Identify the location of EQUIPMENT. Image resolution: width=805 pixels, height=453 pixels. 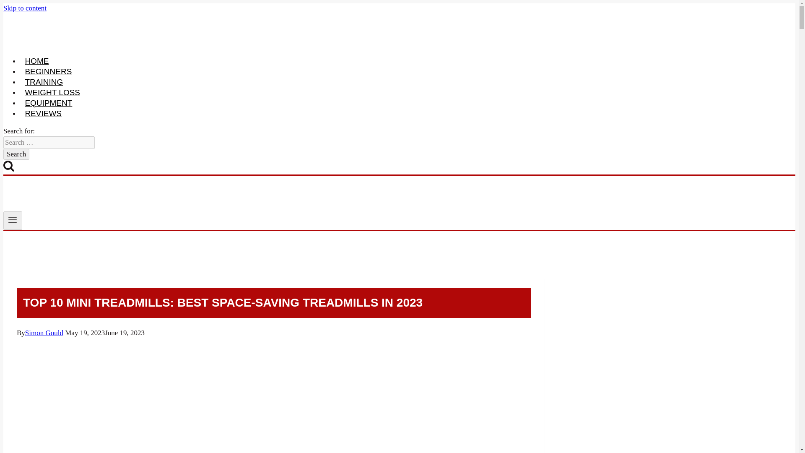
(49, 103).